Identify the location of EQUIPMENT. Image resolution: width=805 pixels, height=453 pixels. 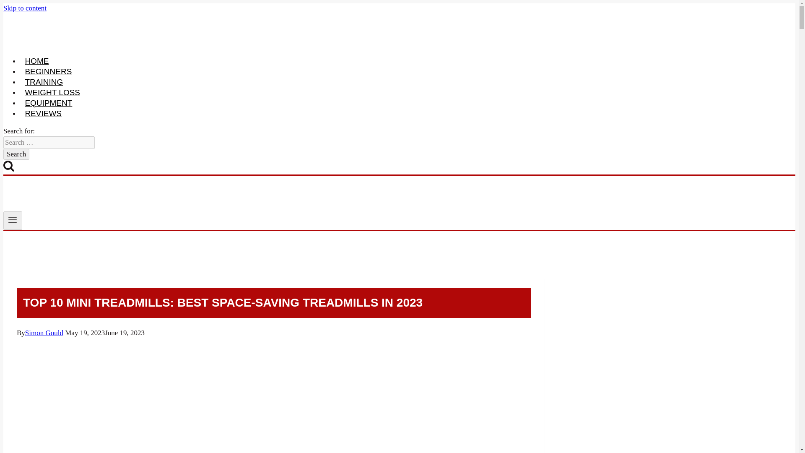
(49, 103).